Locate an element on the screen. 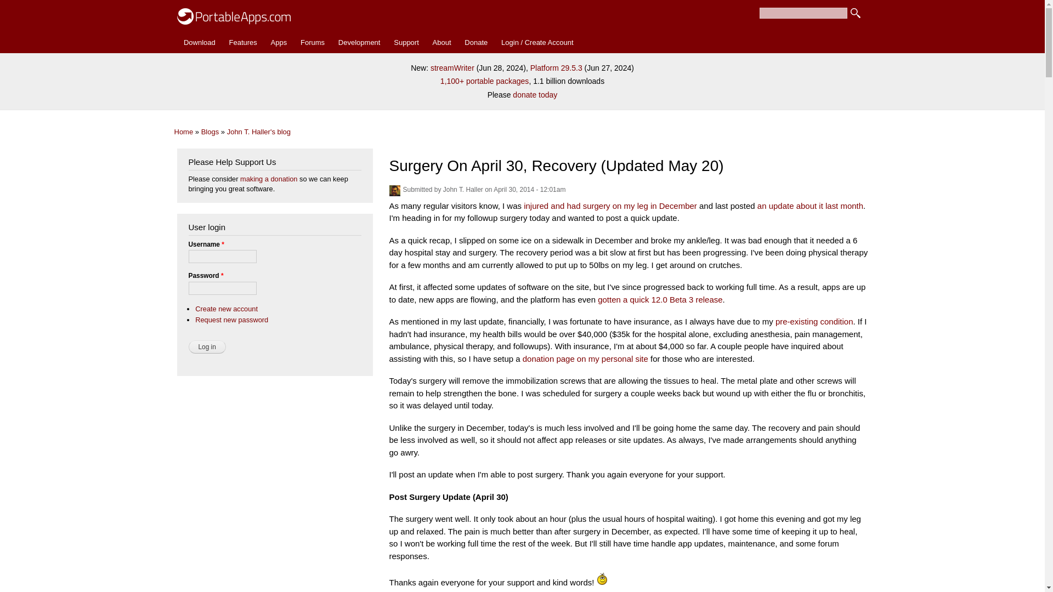 The image size is (1053, 592). pre-existing condition is located at coordinates (814, 321).